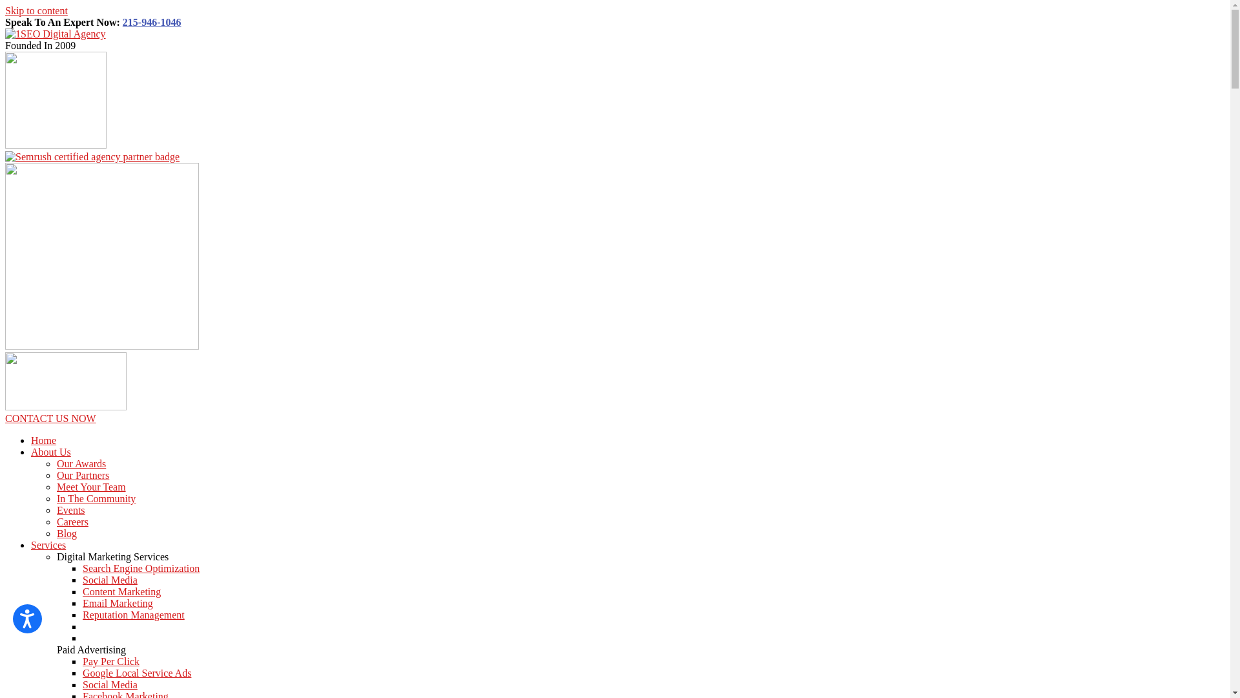 The image size is (1240, 698). I want to click on Skip to content, so click(36, 10).